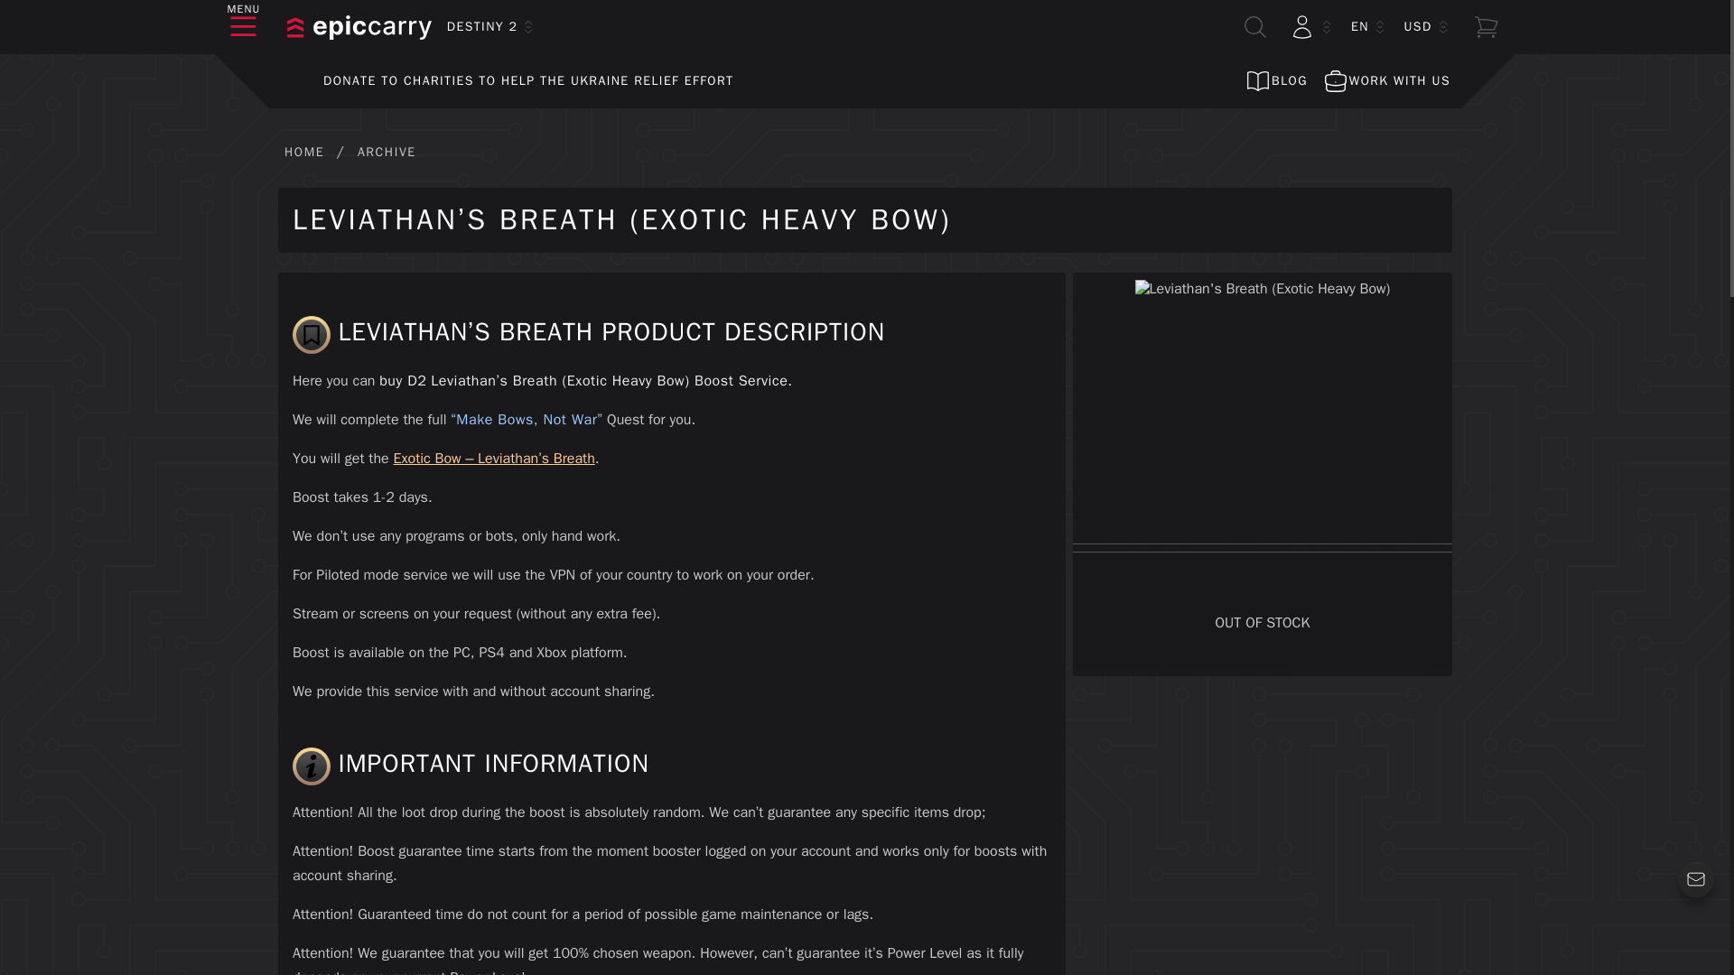 The height and width of the screenshot is (975, 1734). Describe the element at coordinates (244, 27) in the screenshot. I see `MENU` at that location.